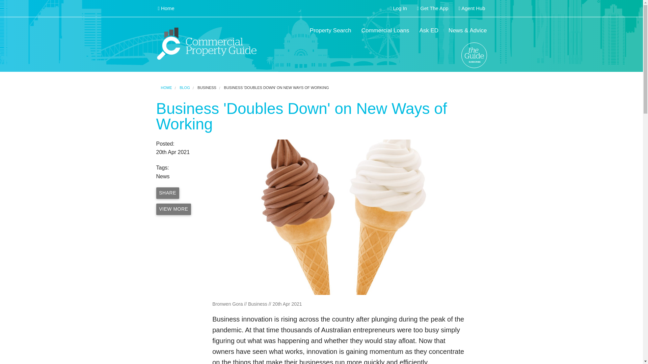 The height and width of the screenshot is (364, 648). I want to click on Agent Hub, so click(472, 8).